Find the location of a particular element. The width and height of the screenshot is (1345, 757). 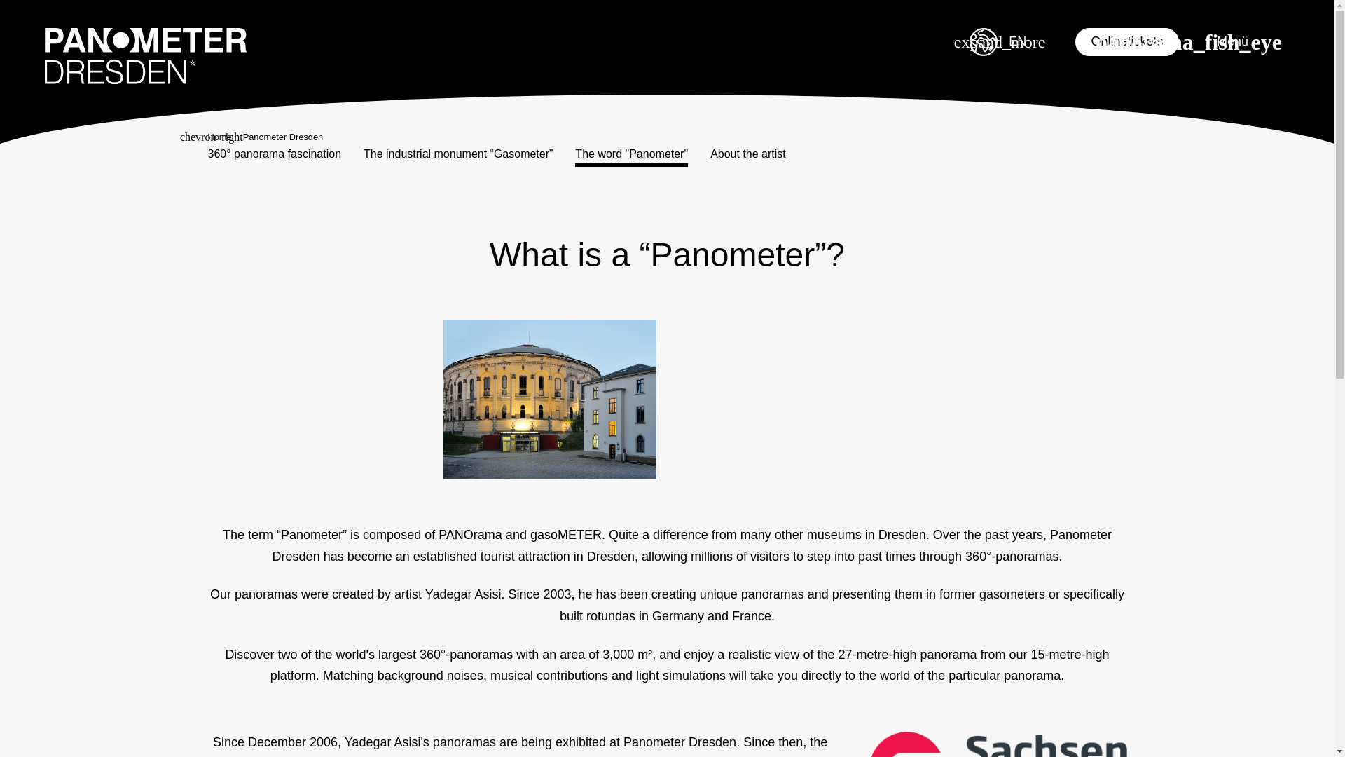

Onlinetickets is located at coordinates (1126, 41).